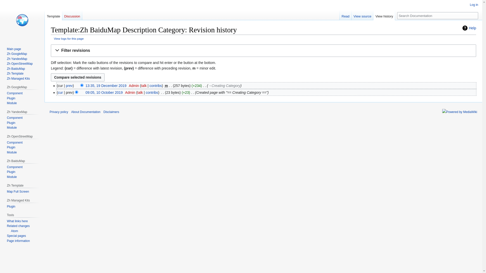  What do you see at coordinates (51, 44) in the screenshot?
I see `Jump to navigation` at bounding box center [51, 44].